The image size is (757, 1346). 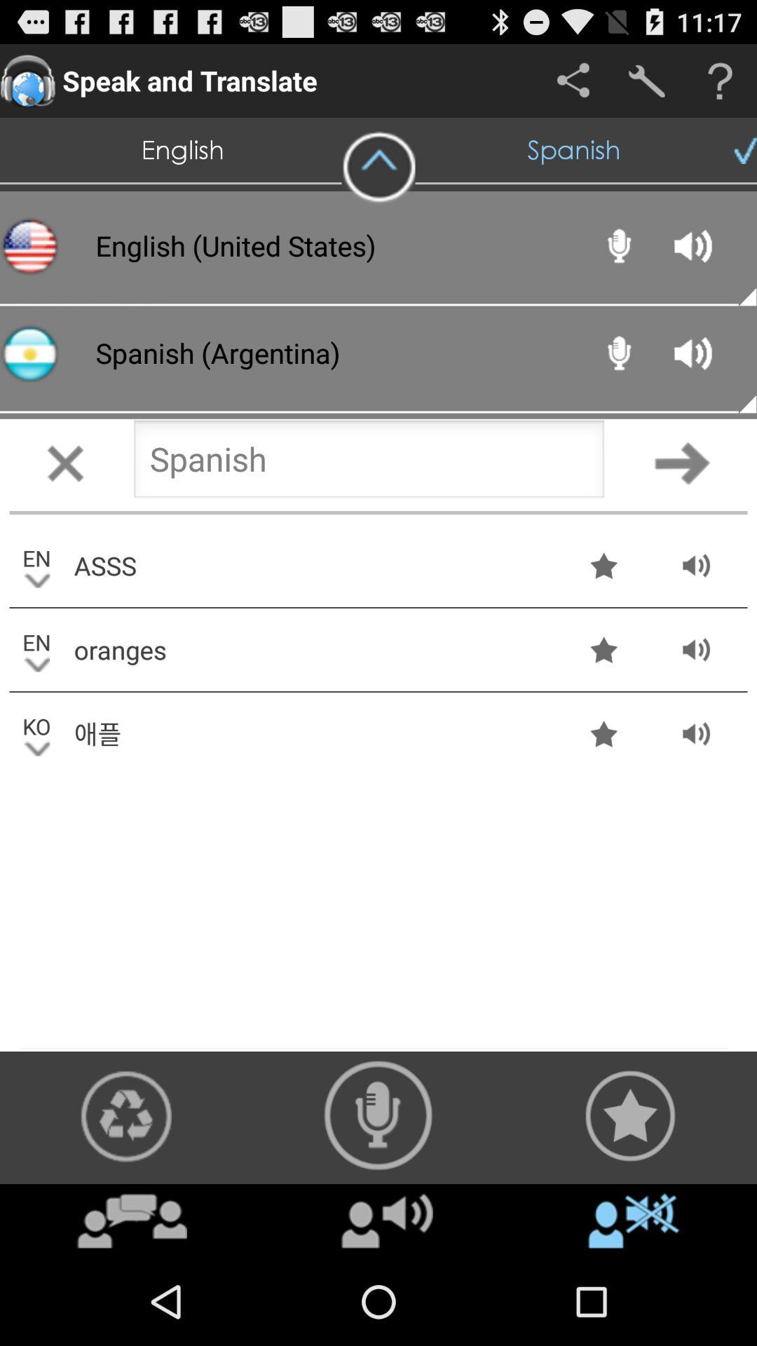 What do you see at coordinates (126, 1116) in the screenshot?
I see `recycle icon` at bounding box center [126, 1116].